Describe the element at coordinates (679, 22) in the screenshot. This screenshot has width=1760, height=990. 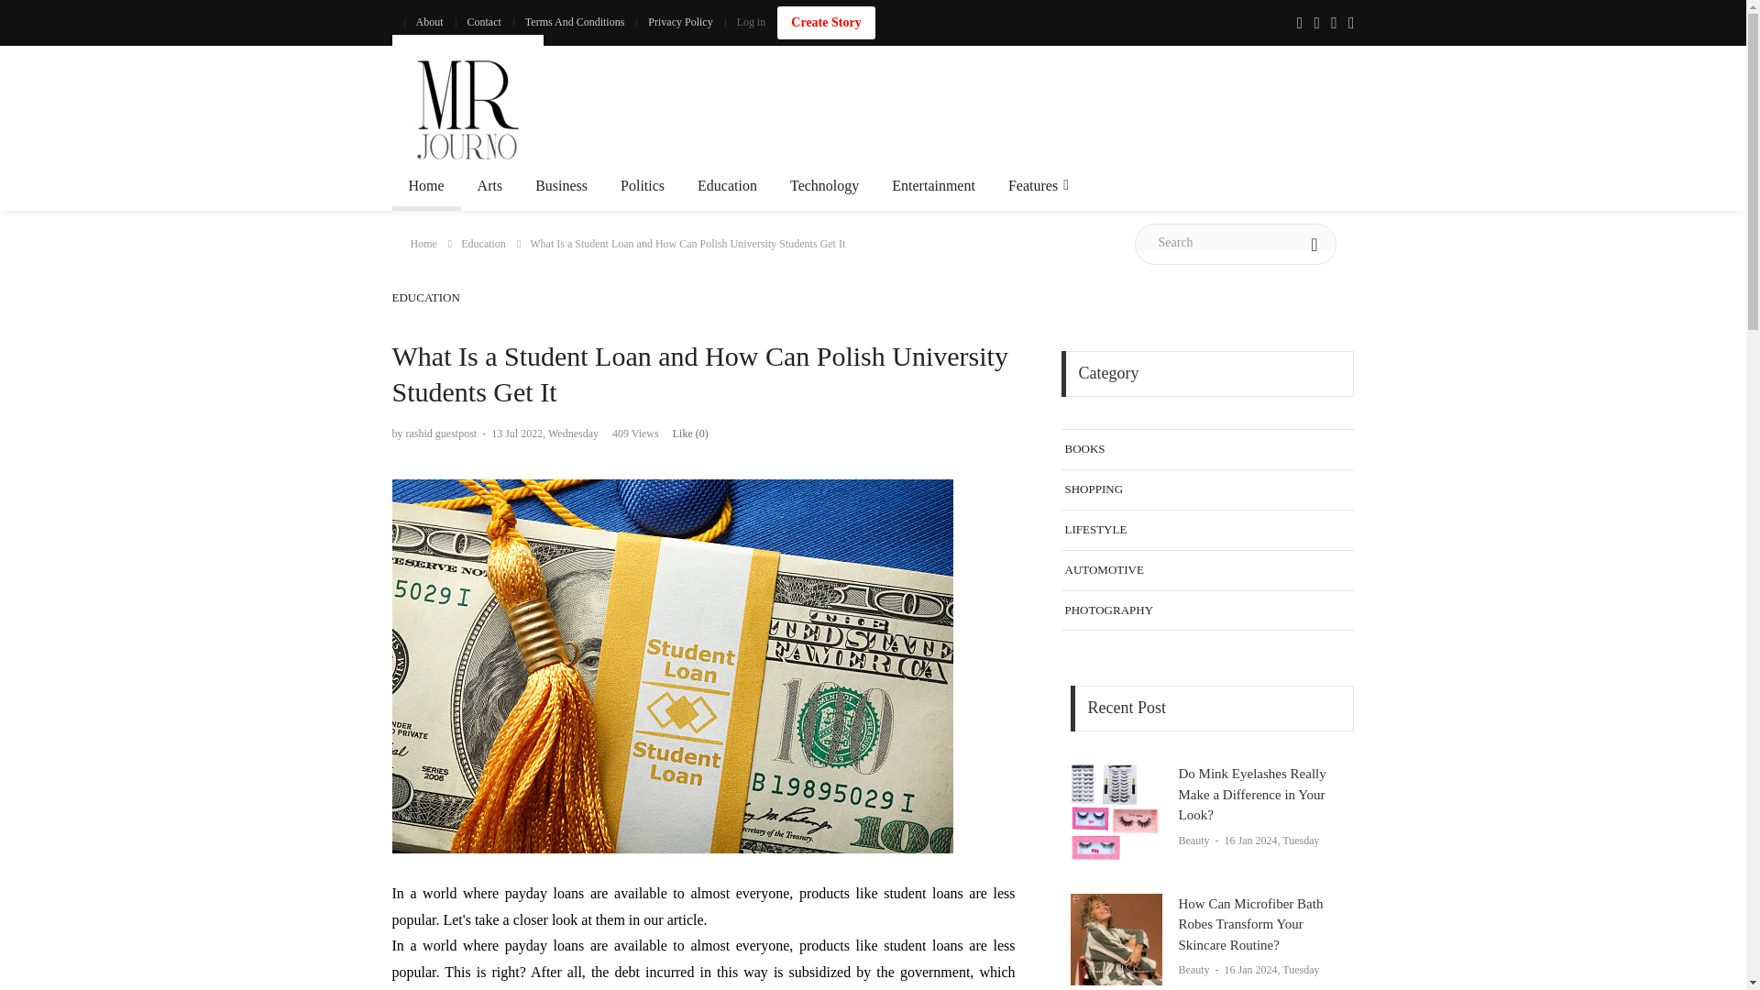
I see `Privacy Policy` at that location.